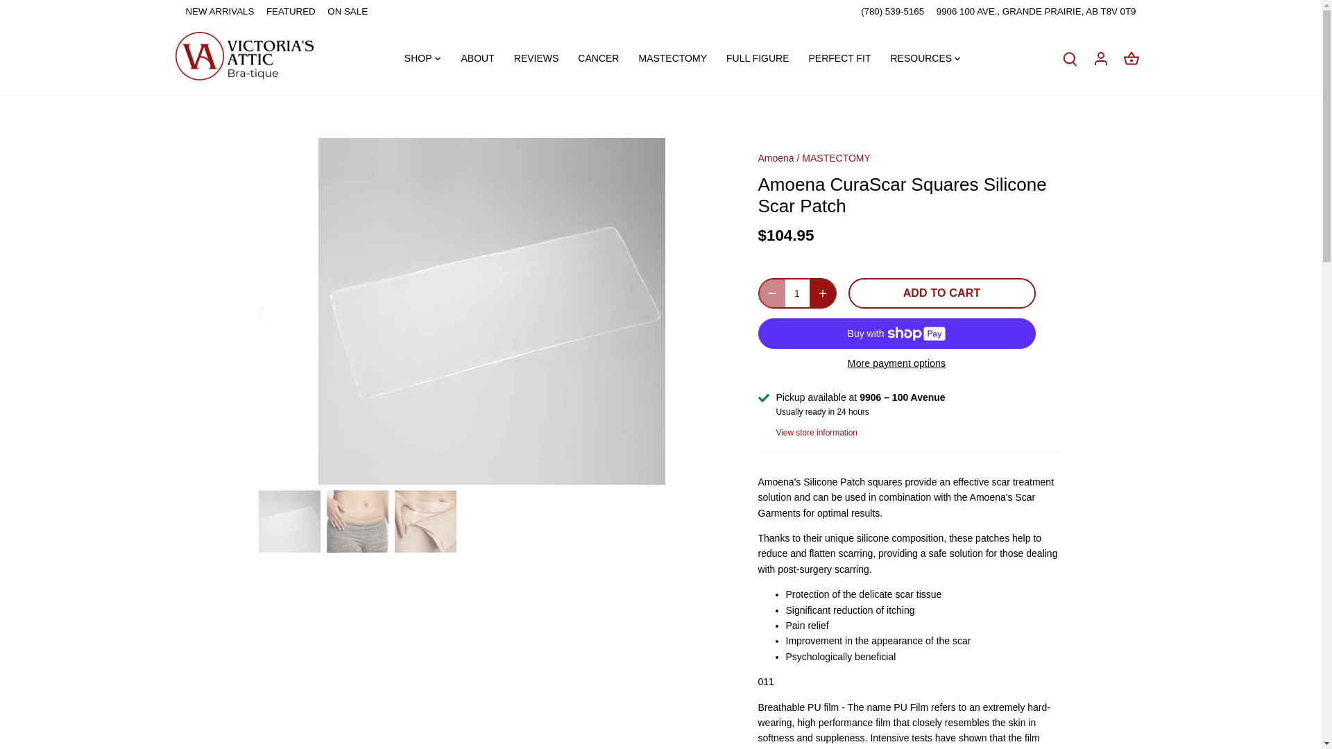 The image size is (1332, 749). What do you see at coordinates (423, 58) in the screenshot?
I see `SHOP` at bounding box center [423, 58].